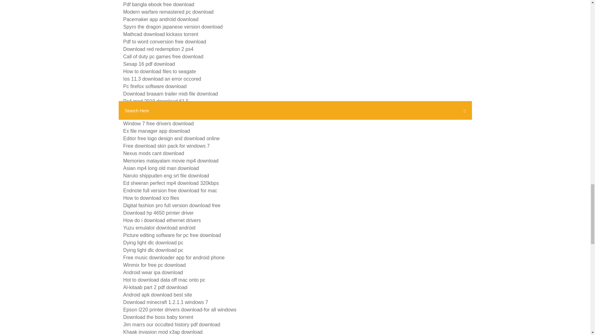 The width and height of the screenshot is (595, 335). I want to click on Spyro the dragon japanese version download, so click(173, 27).